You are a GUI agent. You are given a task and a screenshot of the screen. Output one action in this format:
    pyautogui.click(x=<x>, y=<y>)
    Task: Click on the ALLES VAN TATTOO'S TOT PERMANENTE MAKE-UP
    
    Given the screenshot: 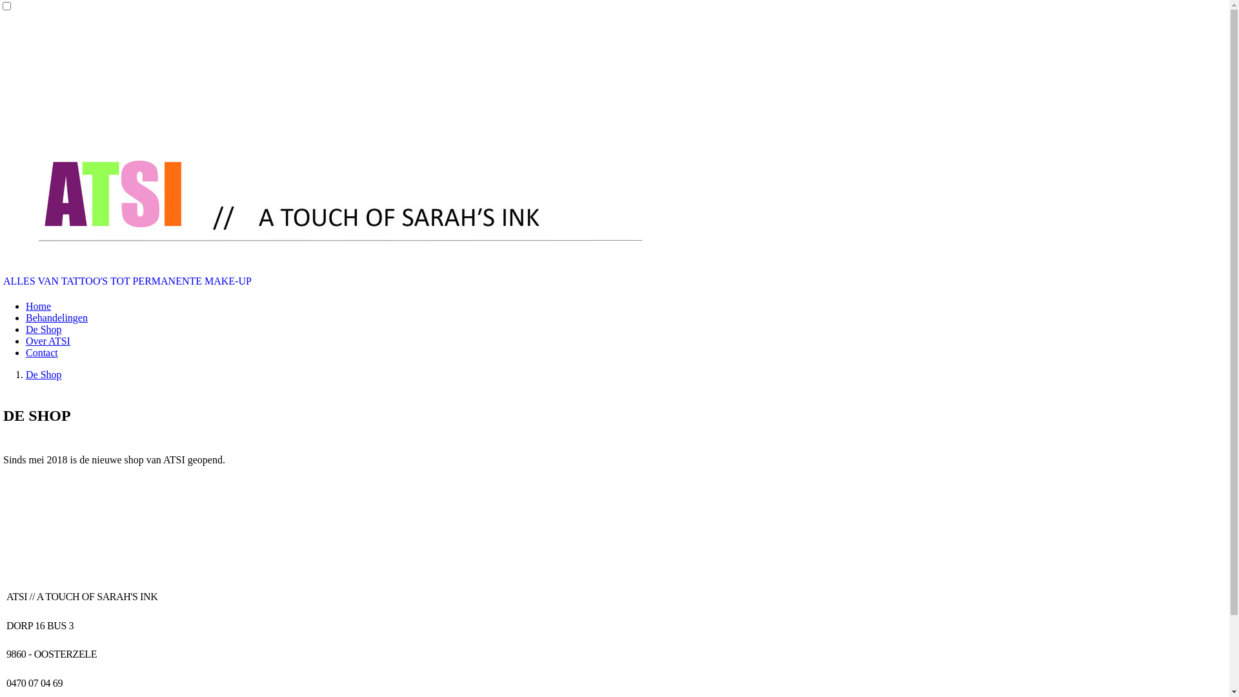 What is the action you would take?
    pyautogui.click(x=128, y=281)
    